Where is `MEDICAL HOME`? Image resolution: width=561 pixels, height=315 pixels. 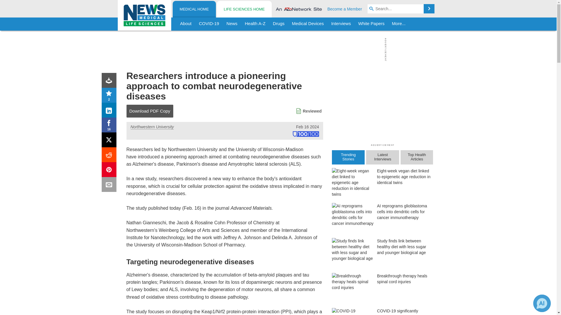 MEDICAL HOME is located at coordinates (194, 9).